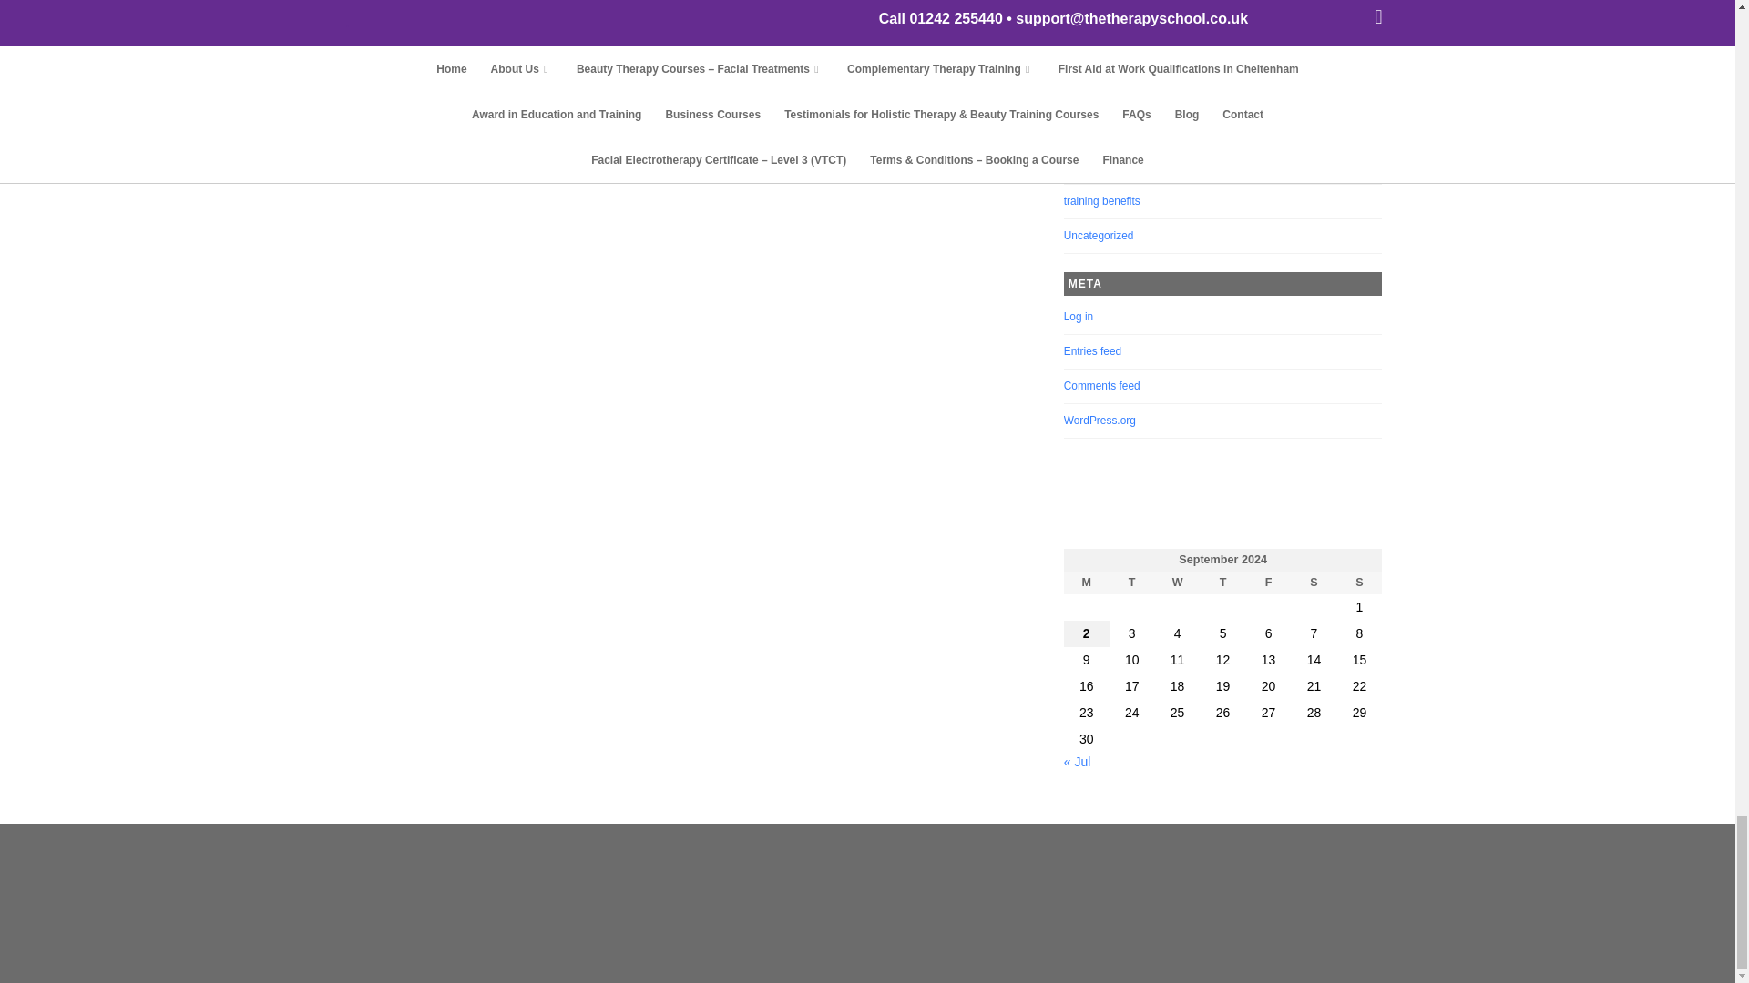 This screenshot has height=983, width=1749. I want to click on Thursday, so click(1222, 583).